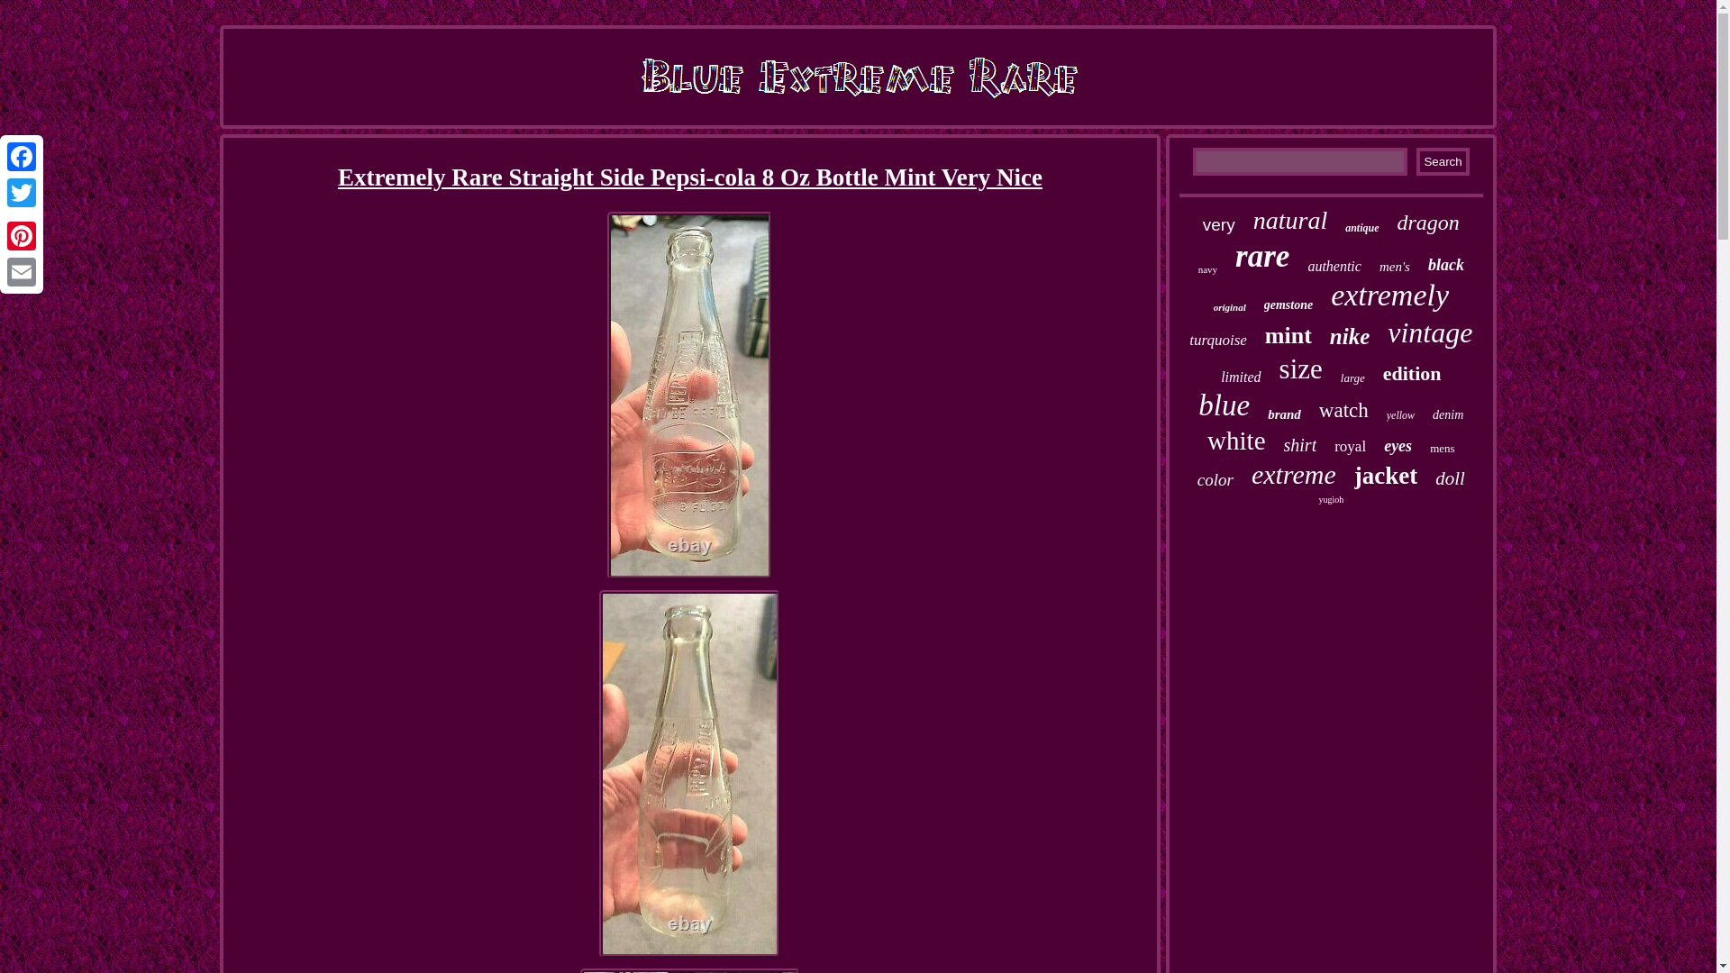  Describe the element at coordinates (1207, 268) in the screenshot. I see `navy` at that location.